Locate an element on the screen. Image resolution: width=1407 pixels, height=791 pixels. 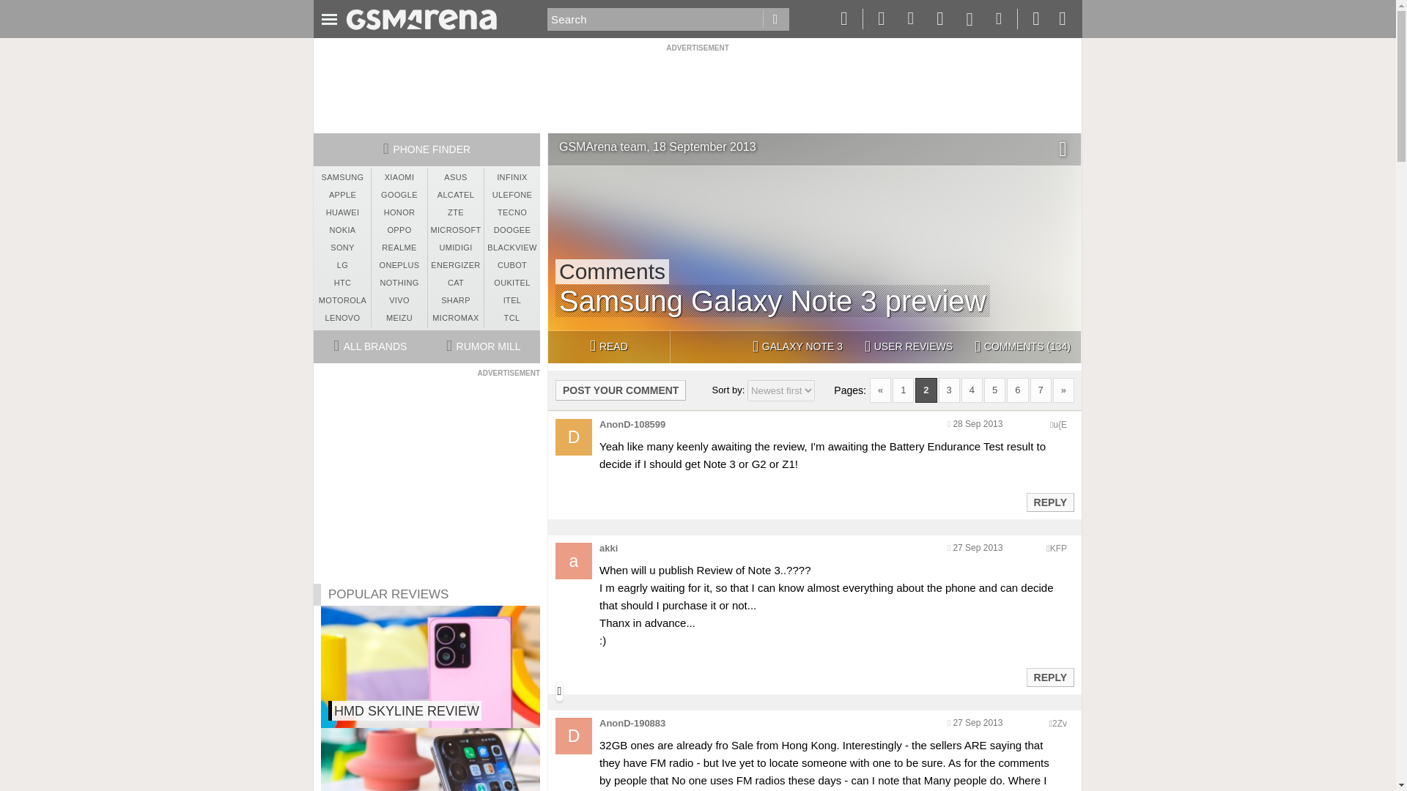
Encoded anonymized location is located at coordinates (1060, 723).